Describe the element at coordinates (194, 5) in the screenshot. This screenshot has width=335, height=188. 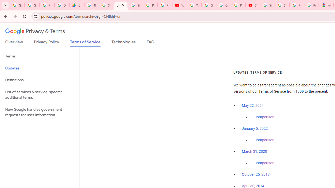
I see `YouTube` at that location.